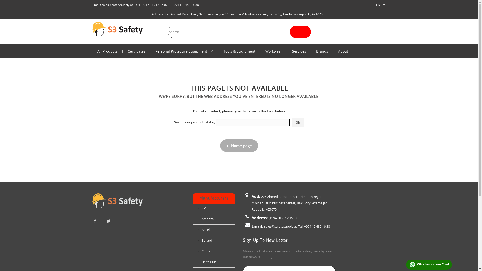 The height and width of the screenshot is (271, 482). I want to click on sales@safetysupply.az Tel: +994 12 480 16 38, so click(297, 226).